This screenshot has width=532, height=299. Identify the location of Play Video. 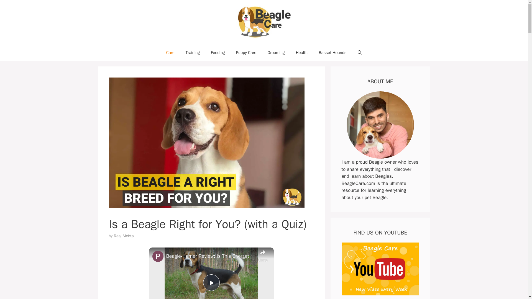
(211, 282).